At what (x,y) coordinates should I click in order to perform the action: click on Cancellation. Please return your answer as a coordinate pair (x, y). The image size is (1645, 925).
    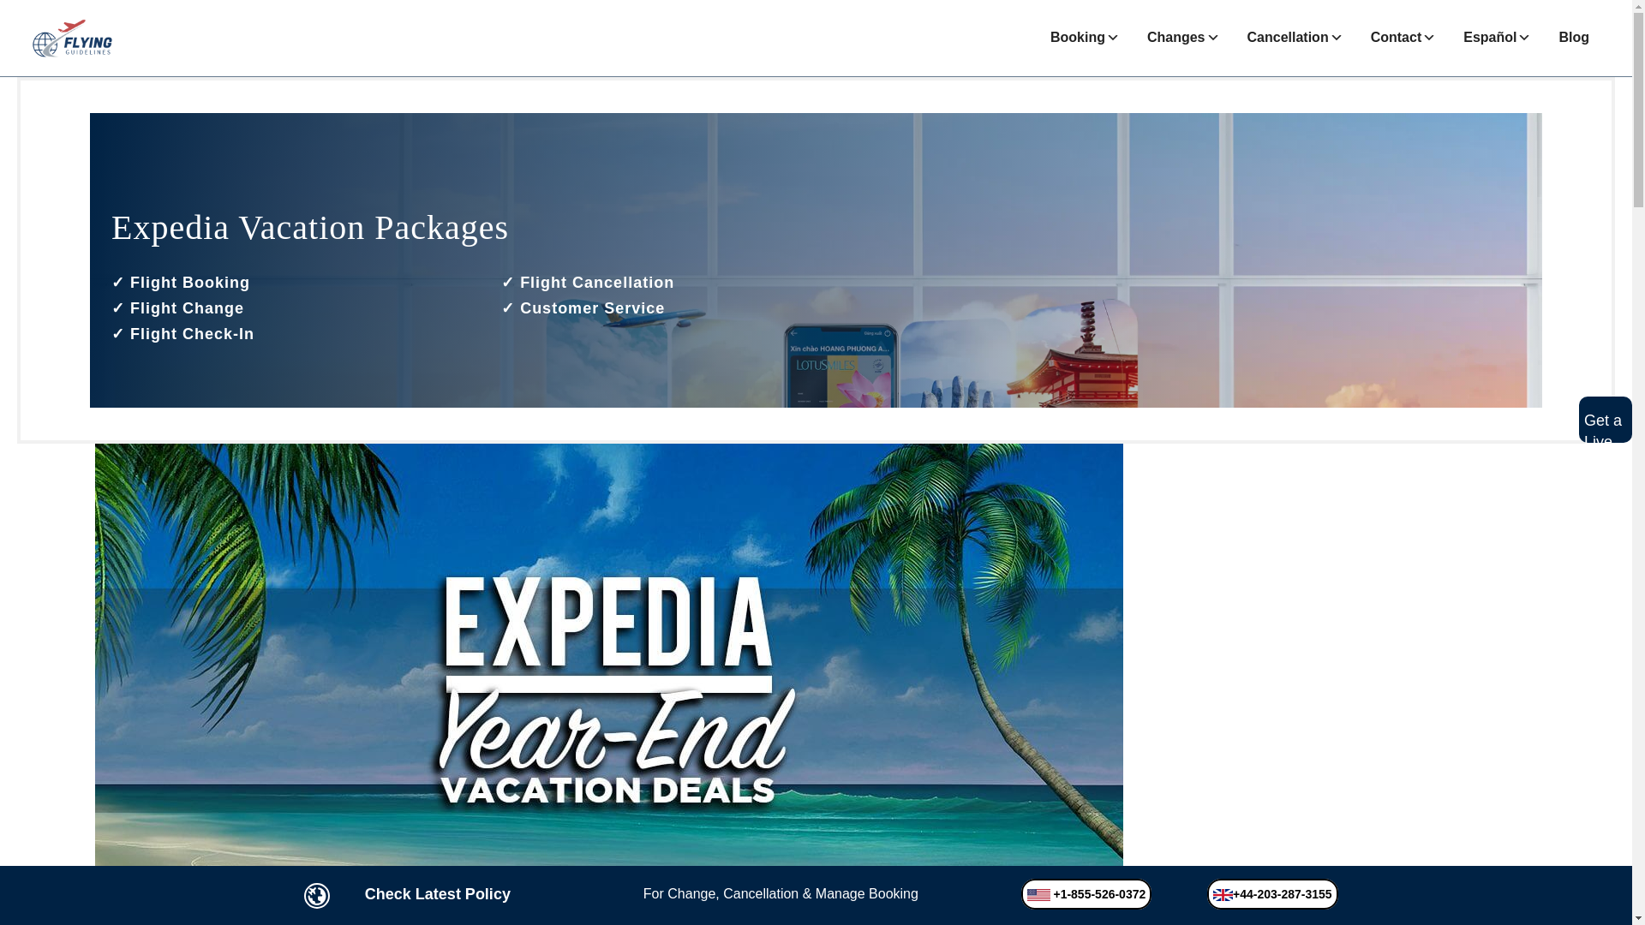
    Looking at the image, I should click on (1294, 37).